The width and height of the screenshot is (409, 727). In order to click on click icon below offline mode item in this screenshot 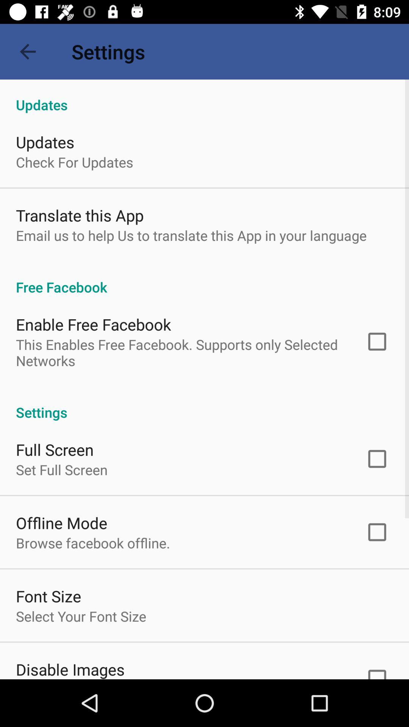, I will do `click(93, 543)`.